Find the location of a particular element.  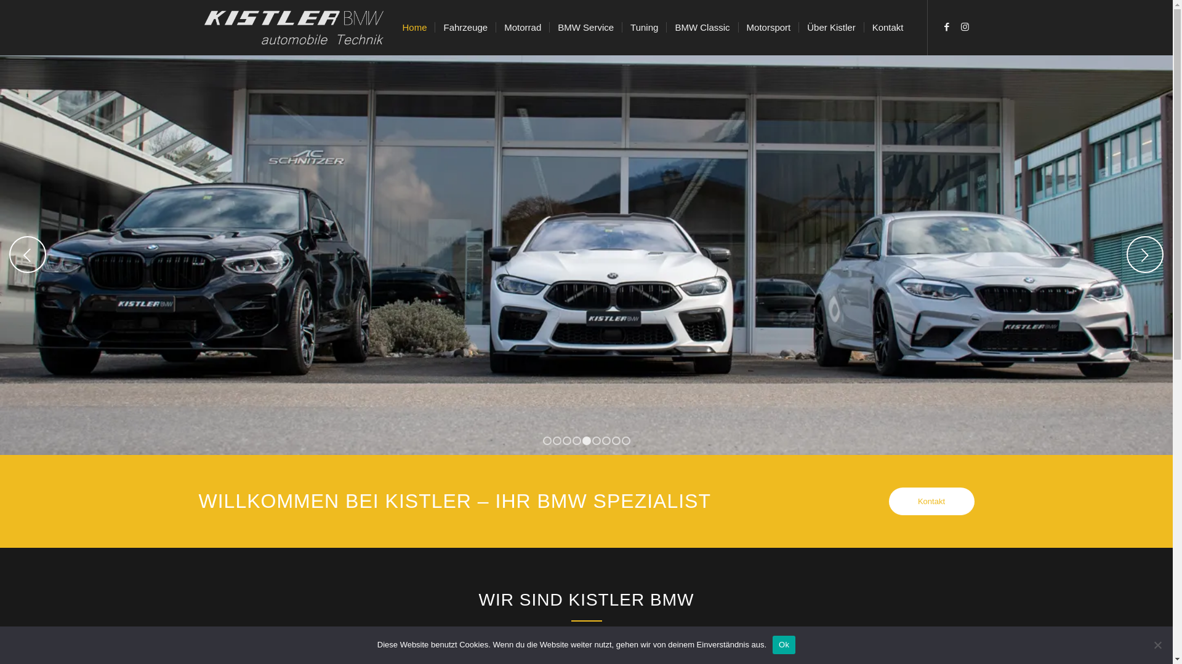

Weiter is located at coordinates (1145, 255).